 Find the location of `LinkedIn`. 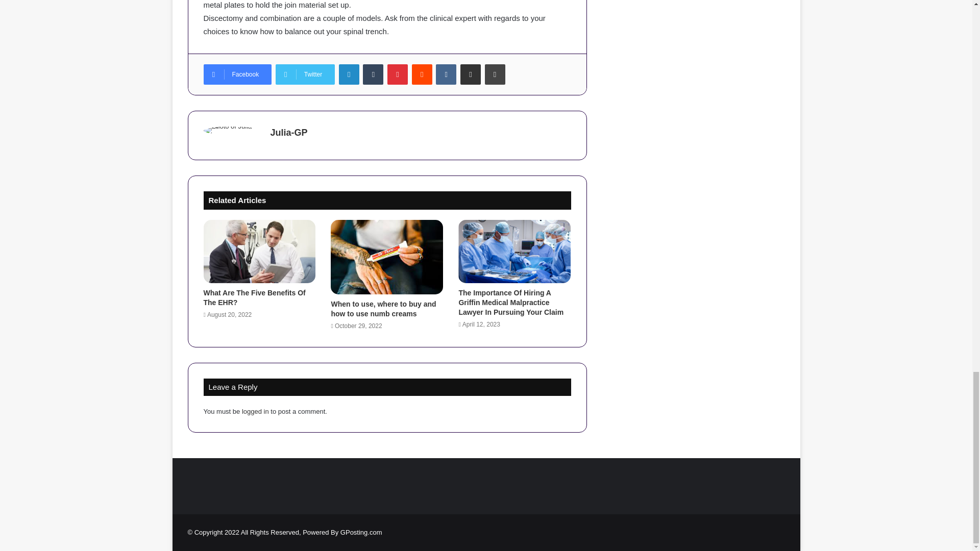

LinkedIn is located at coordinates (349, 74).